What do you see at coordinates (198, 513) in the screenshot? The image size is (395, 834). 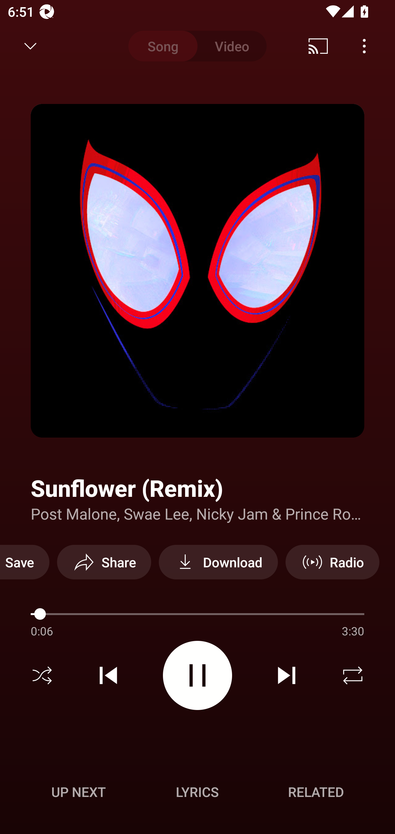 I see `Post Malone, Swae Lee, Nicky Jam & Prince Royce` at bounding box center [198, 513].